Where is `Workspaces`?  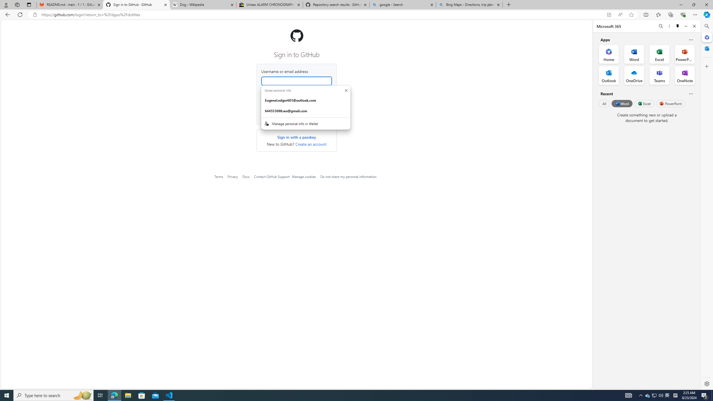
Workspaces is located at coordinates (17, 4).